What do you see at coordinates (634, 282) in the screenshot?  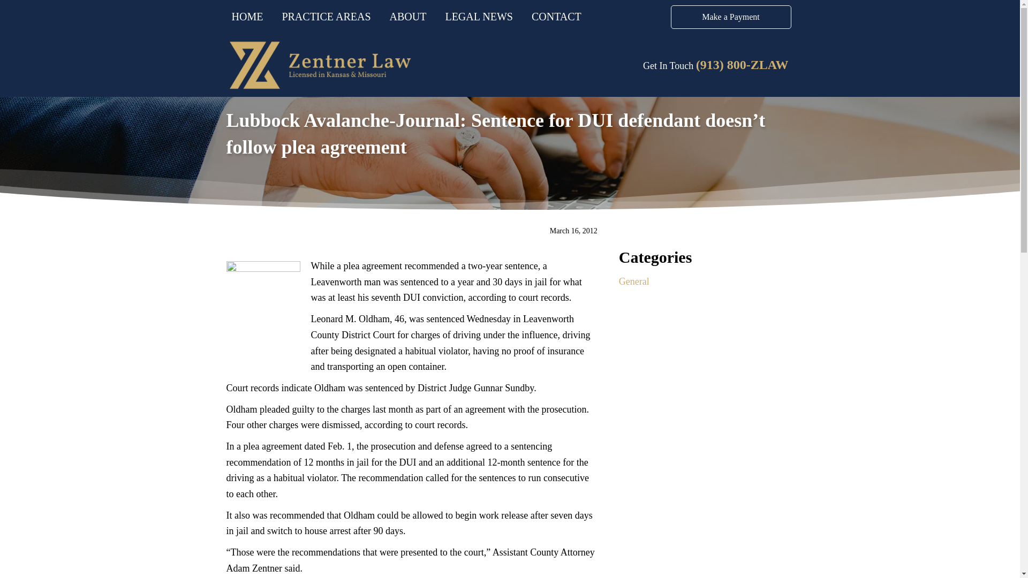 I see `General` at bounding box center [634, 282].